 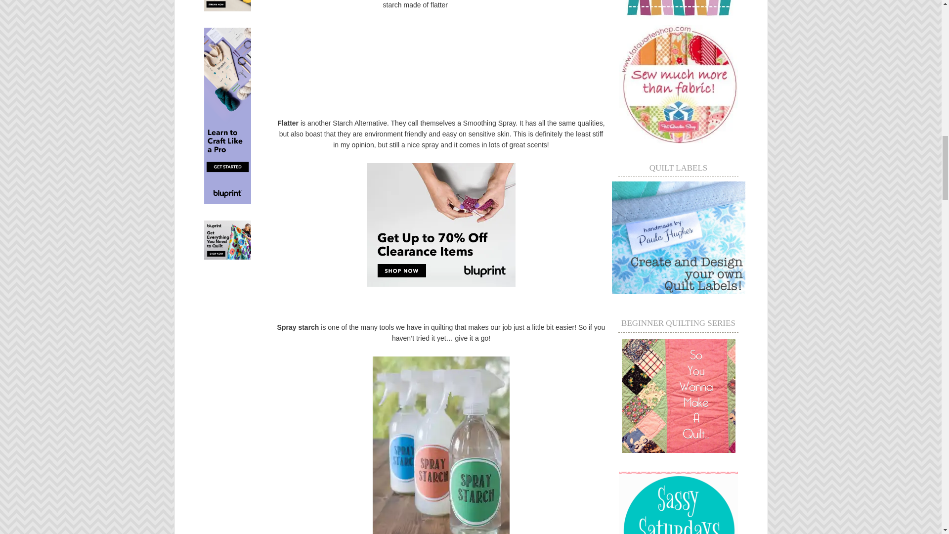 I want to click on The Sassy Quilter, so click(x=678, y=396).